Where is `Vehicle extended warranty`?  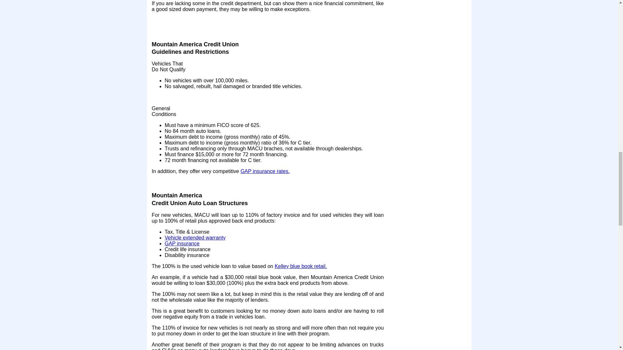
Vehicle extended warranty is located at coordinates (195, 237).